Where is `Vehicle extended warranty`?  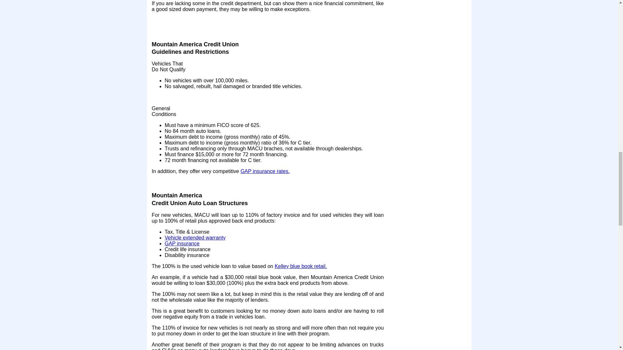
Vehicle extended warranty is located at coordinates (195, 237).